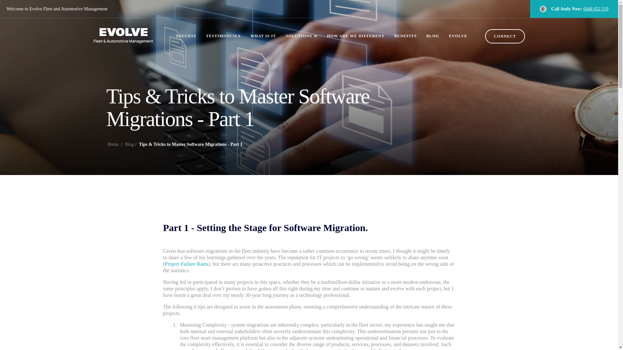  Describe the element at coordinates (223, 31) in the screenshot. I see `TESTIMONIALS` at that location.